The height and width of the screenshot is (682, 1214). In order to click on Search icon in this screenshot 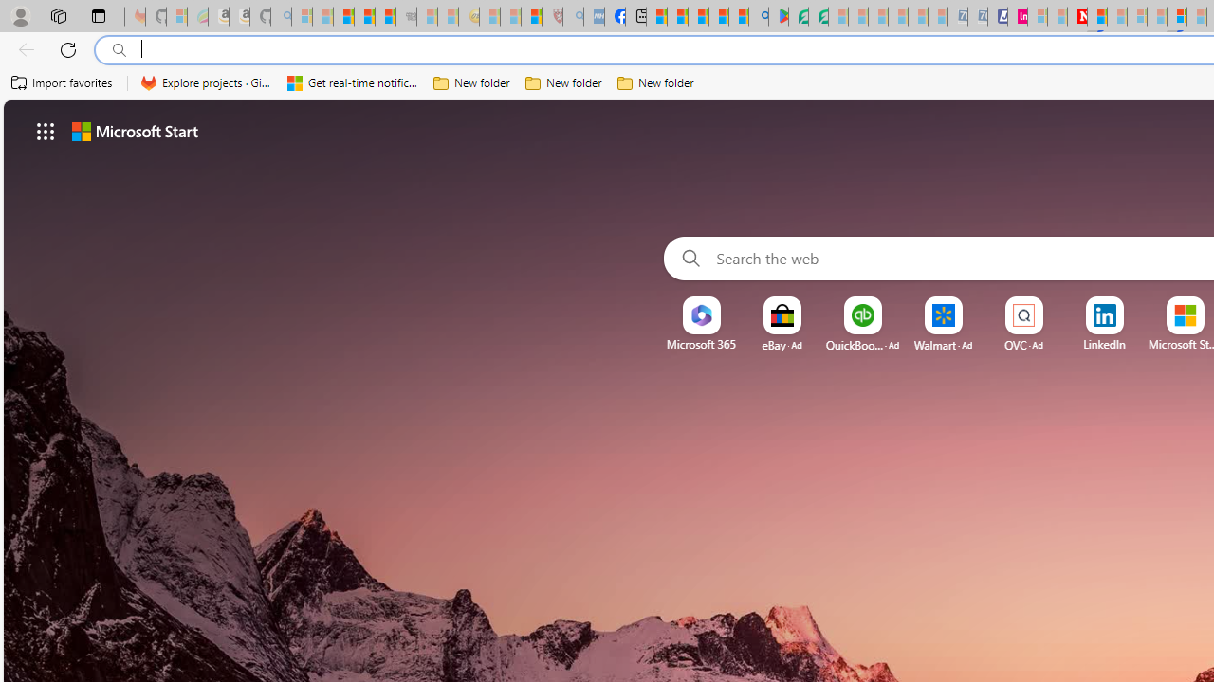, I will do `click(120, 50)`.